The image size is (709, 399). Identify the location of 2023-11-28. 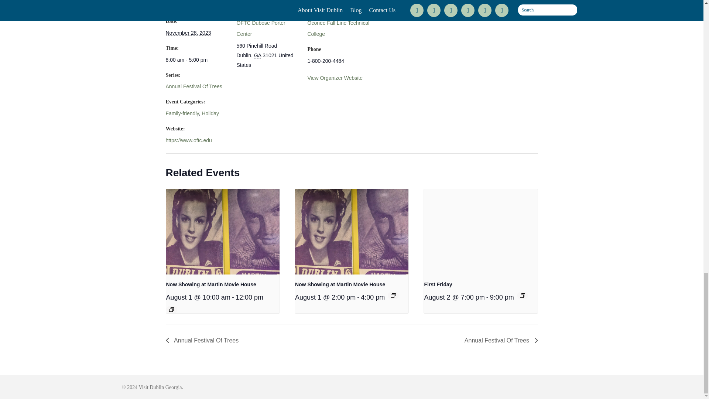
(188, 33).